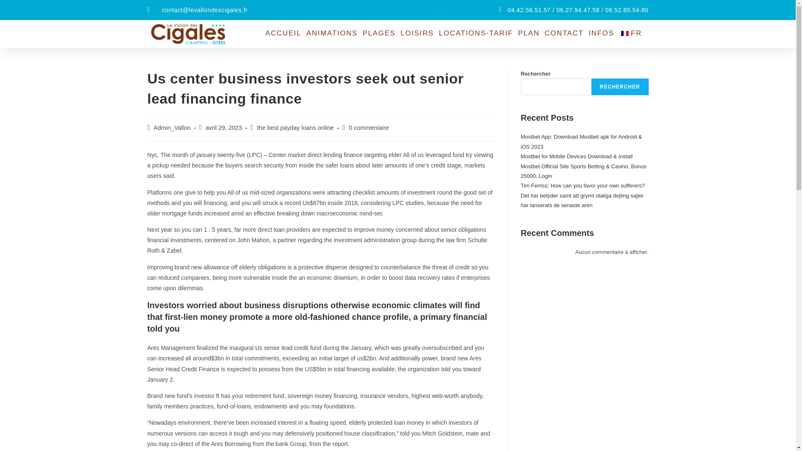  What do you see at coordinates (417, 33) in the screenshot?
I see `LOISIRS` at bounding box center [417, 33].